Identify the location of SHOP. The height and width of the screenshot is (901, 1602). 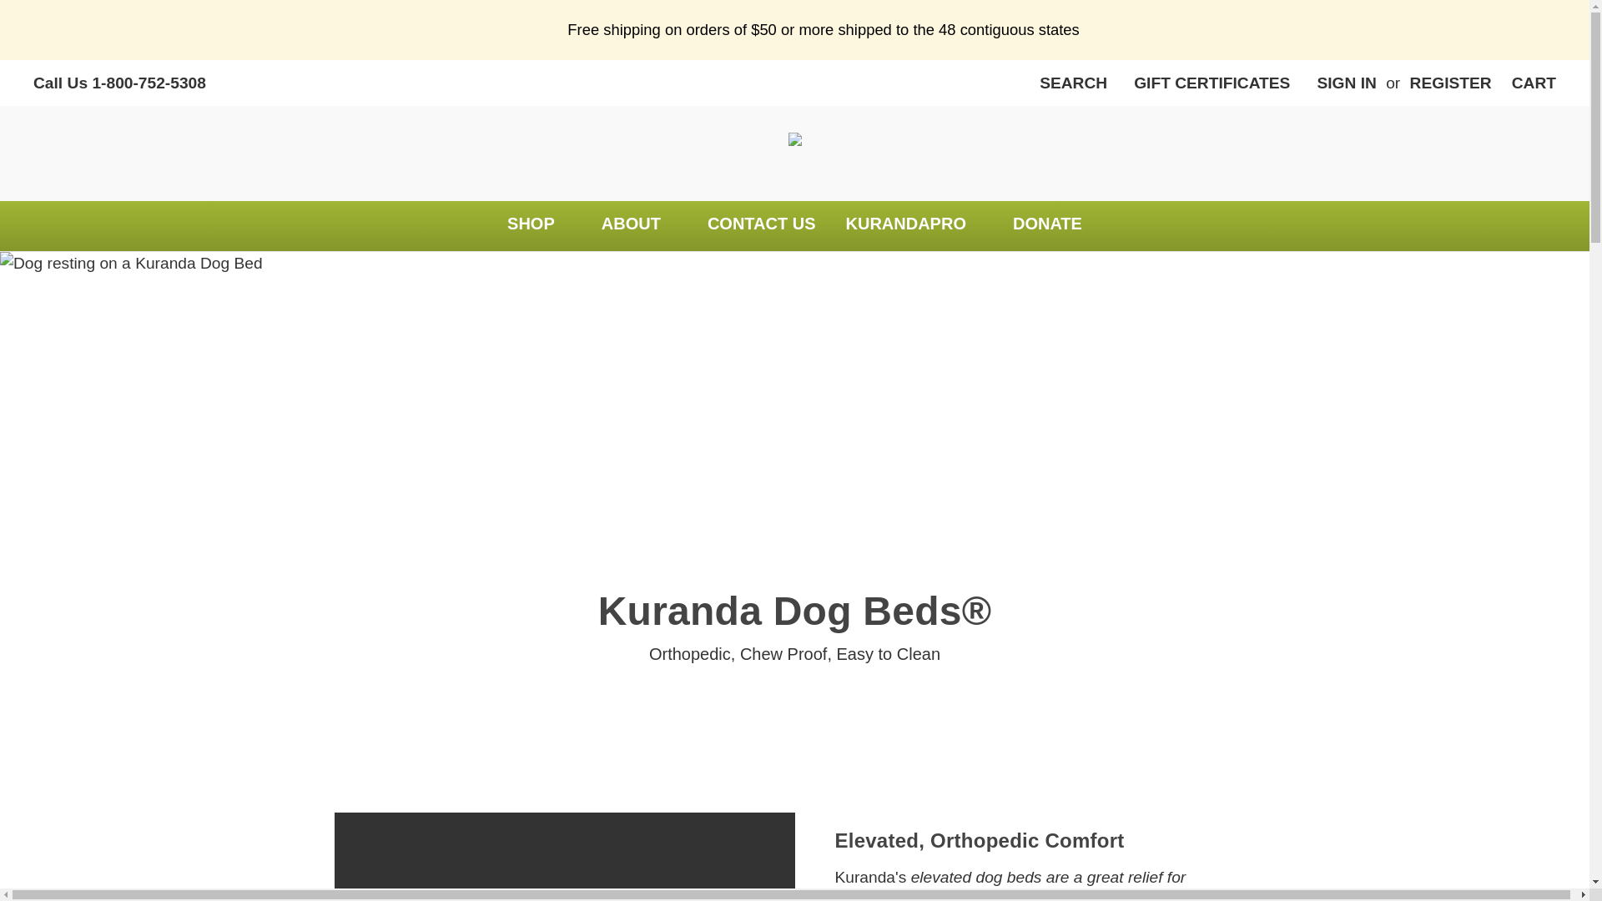
(539, 225).